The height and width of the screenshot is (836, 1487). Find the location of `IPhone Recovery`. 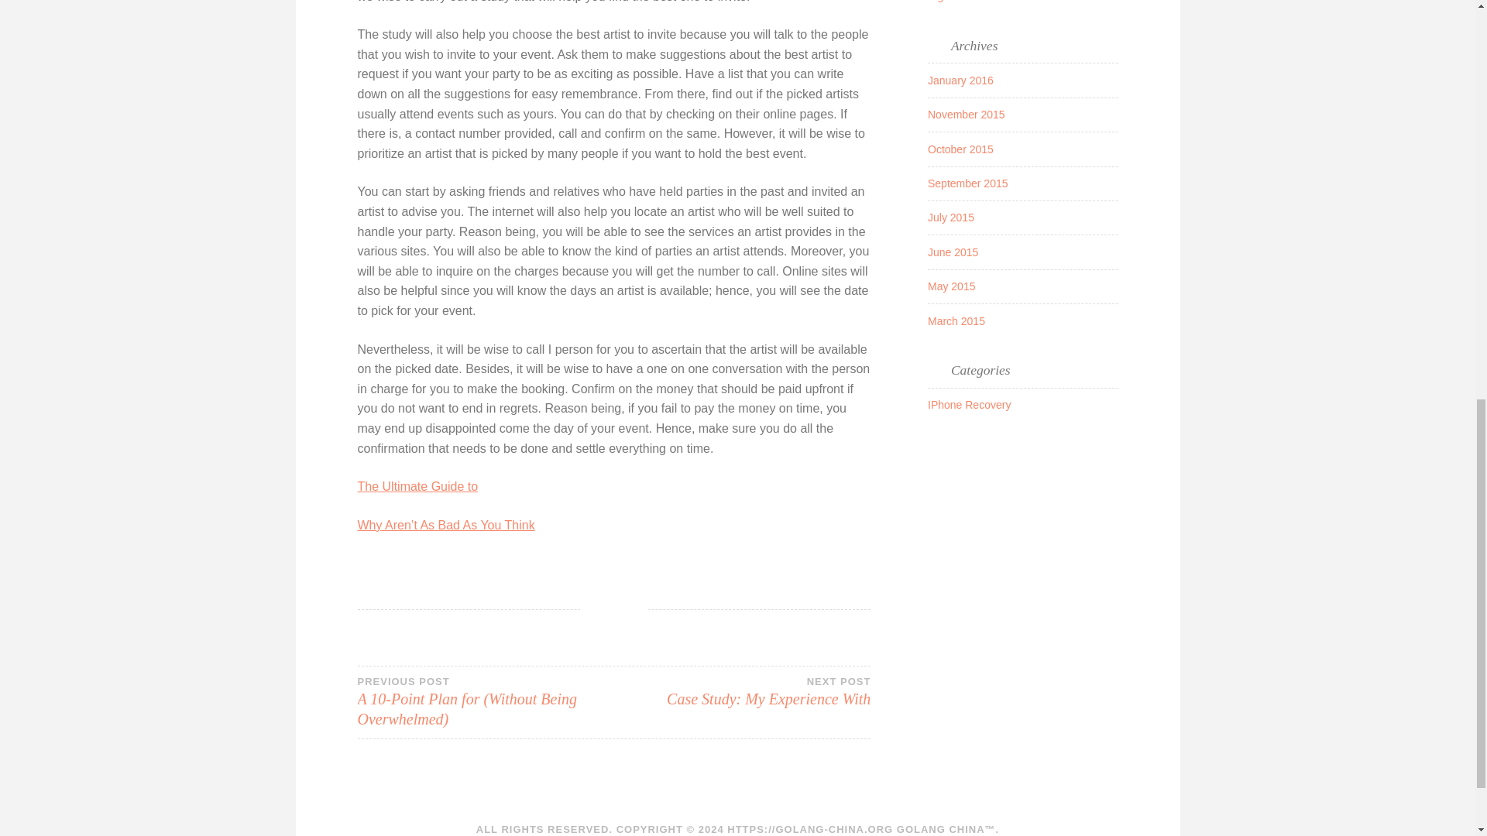

IPhone Recovery is located at coordinates (970, 405).